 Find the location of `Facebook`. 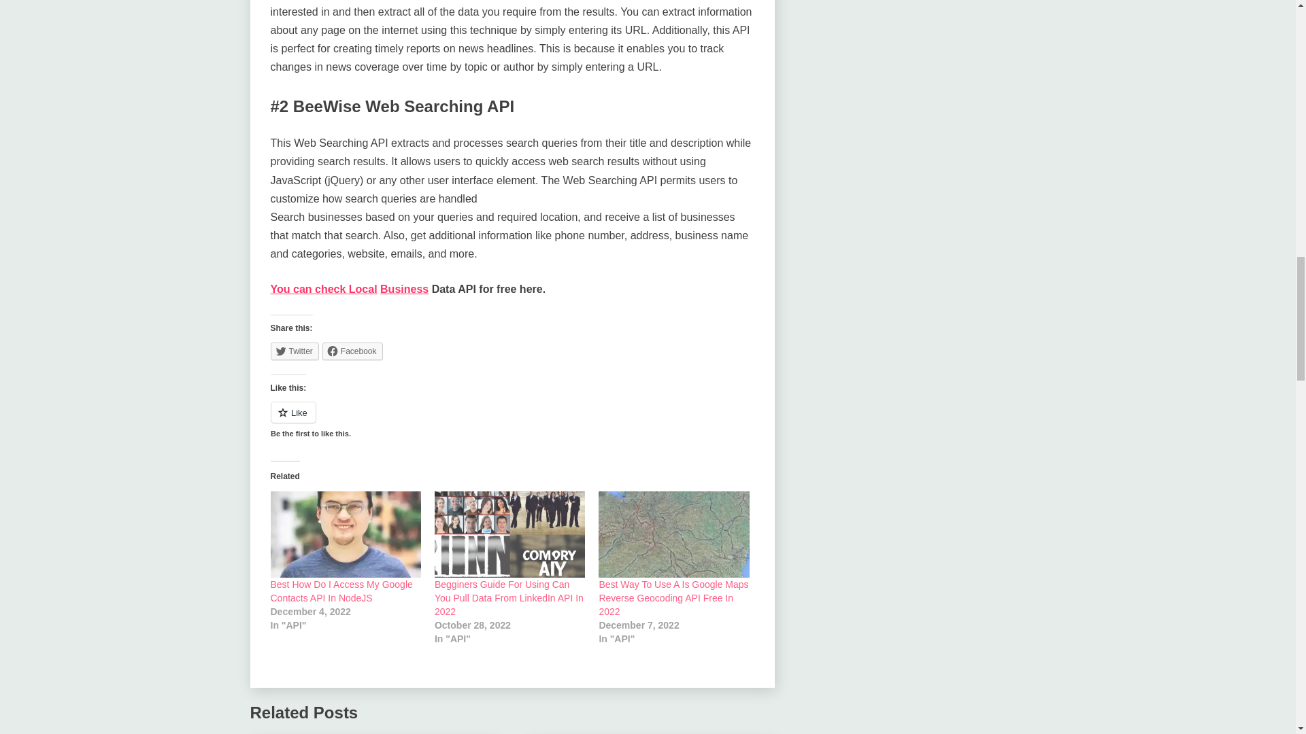

Facebook is located at coordinates (352, 351).